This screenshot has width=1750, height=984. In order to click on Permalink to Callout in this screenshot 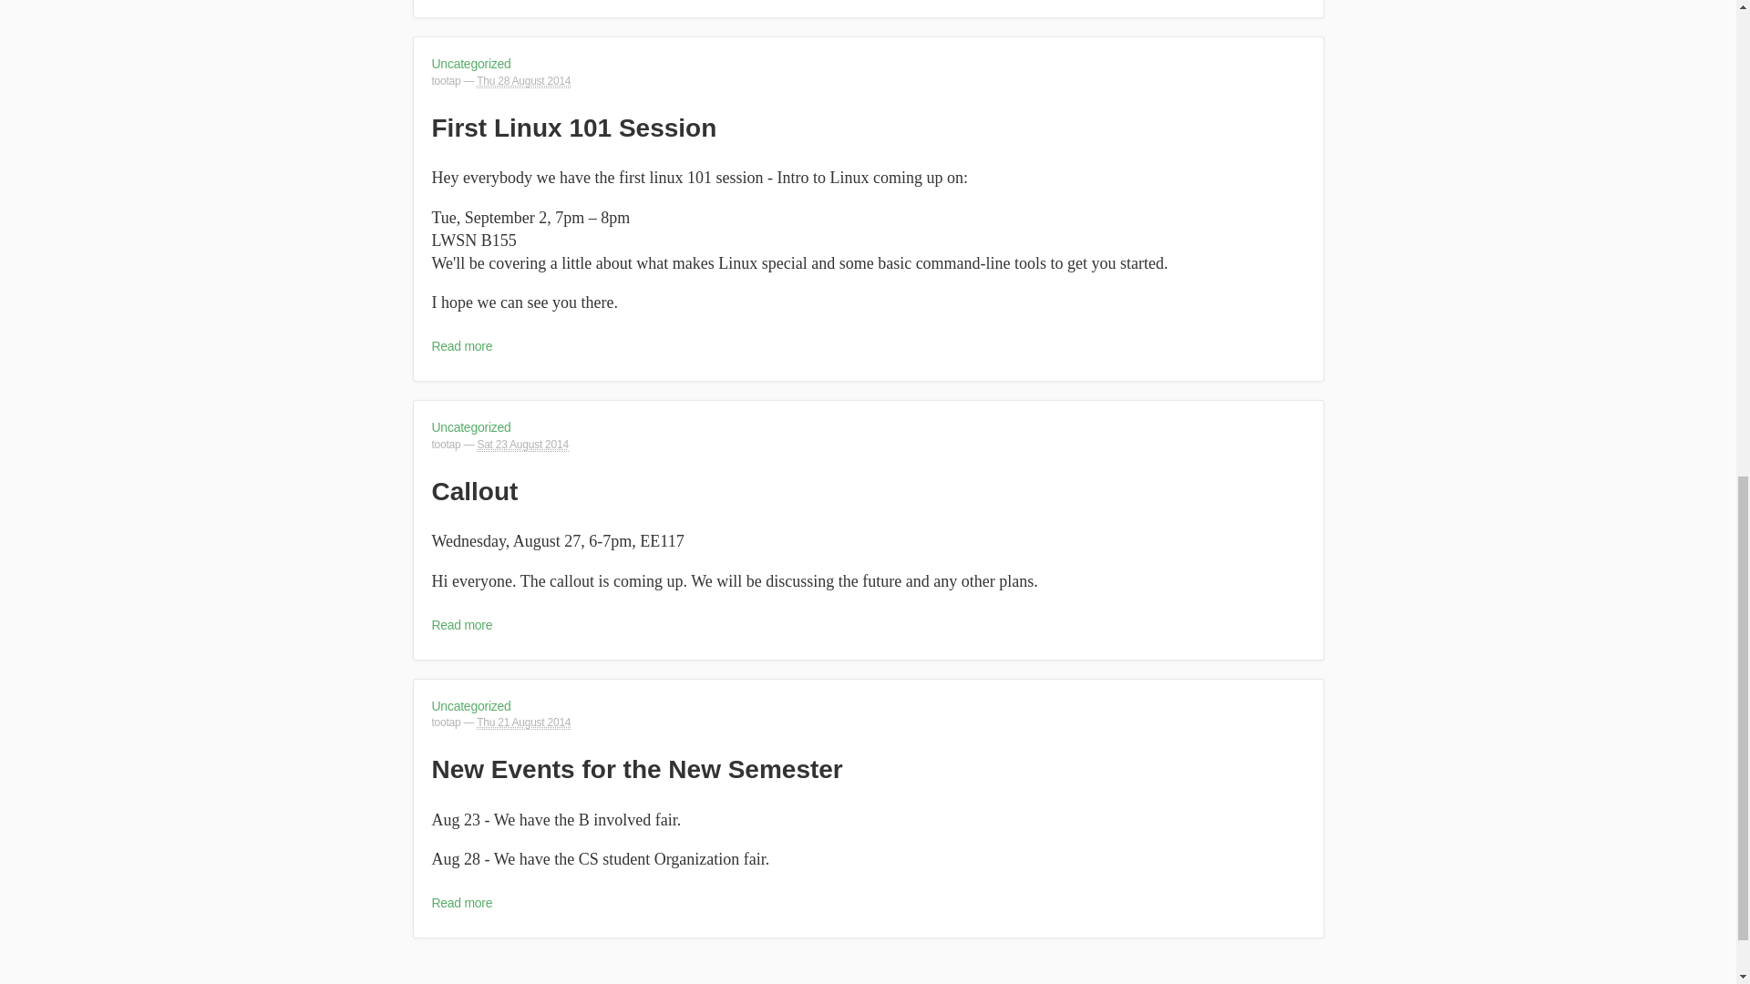, I will do `click(475, 491)`.